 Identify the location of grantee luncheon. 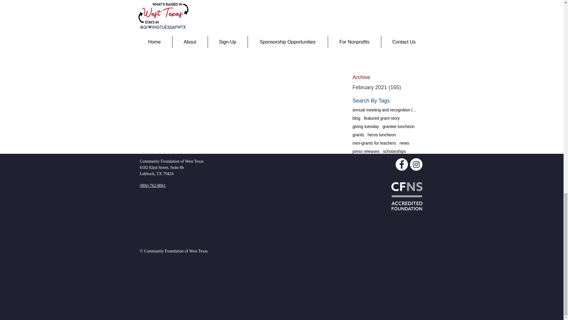
(398, 126).